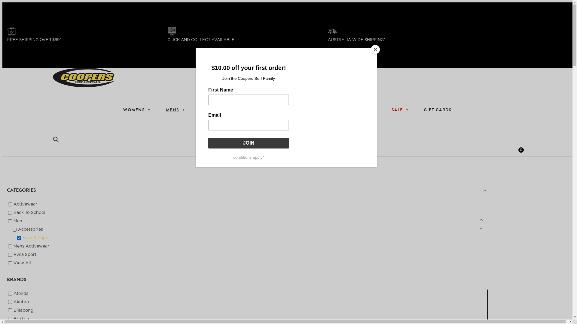 This screenshot has height=324, width=577. I want to click on MENS, so click(176, 110).